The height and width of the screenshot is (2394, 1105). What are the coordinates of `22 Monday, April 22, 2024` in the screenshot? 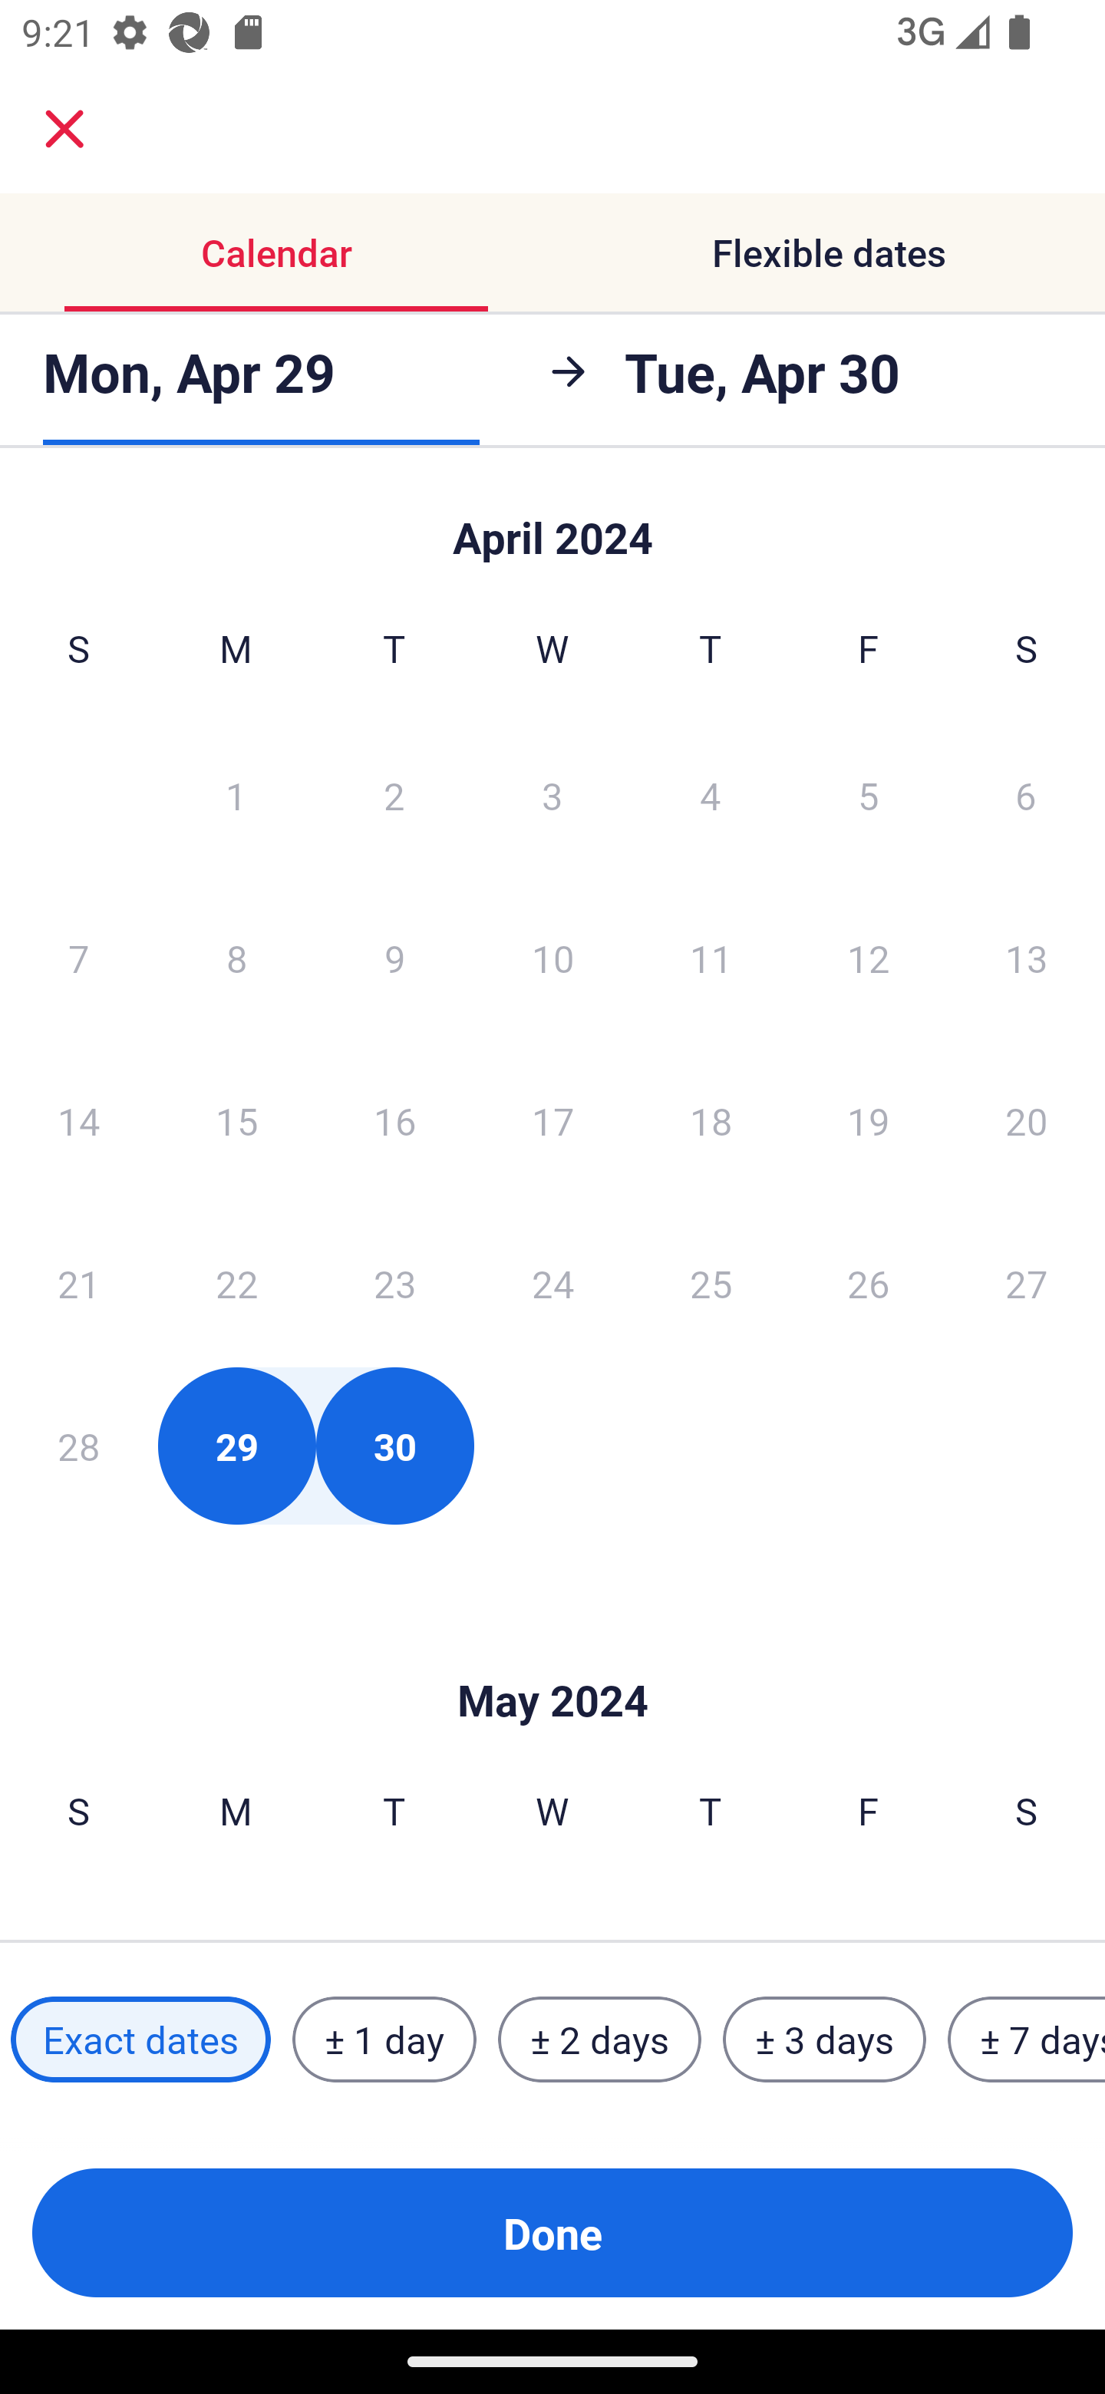 It's located at (236, 1283).